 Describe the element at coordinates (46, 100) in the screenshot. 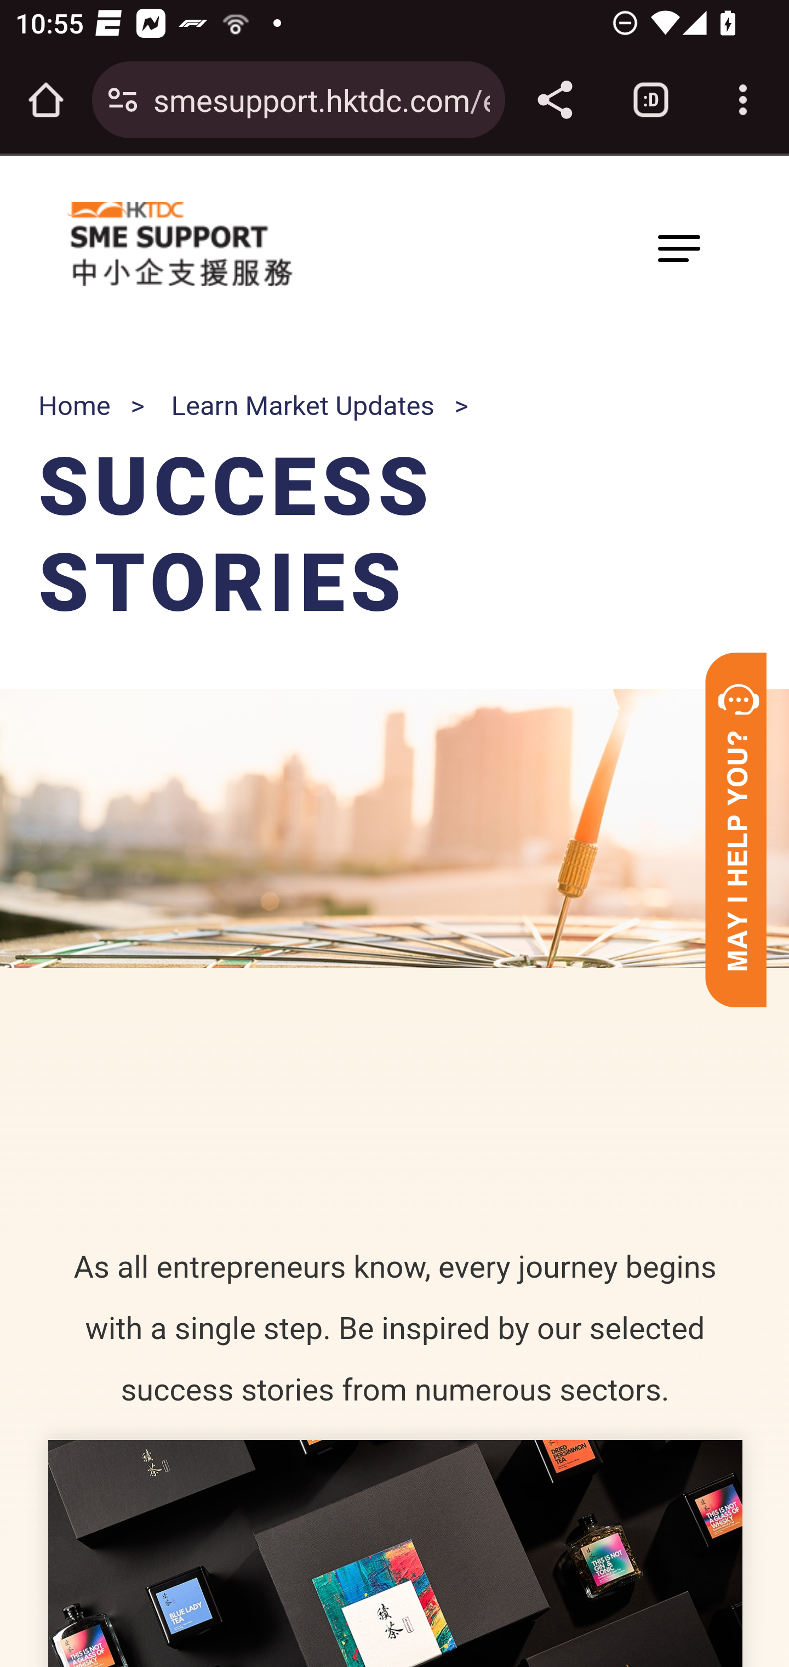

I see `Open the home page` at that location.